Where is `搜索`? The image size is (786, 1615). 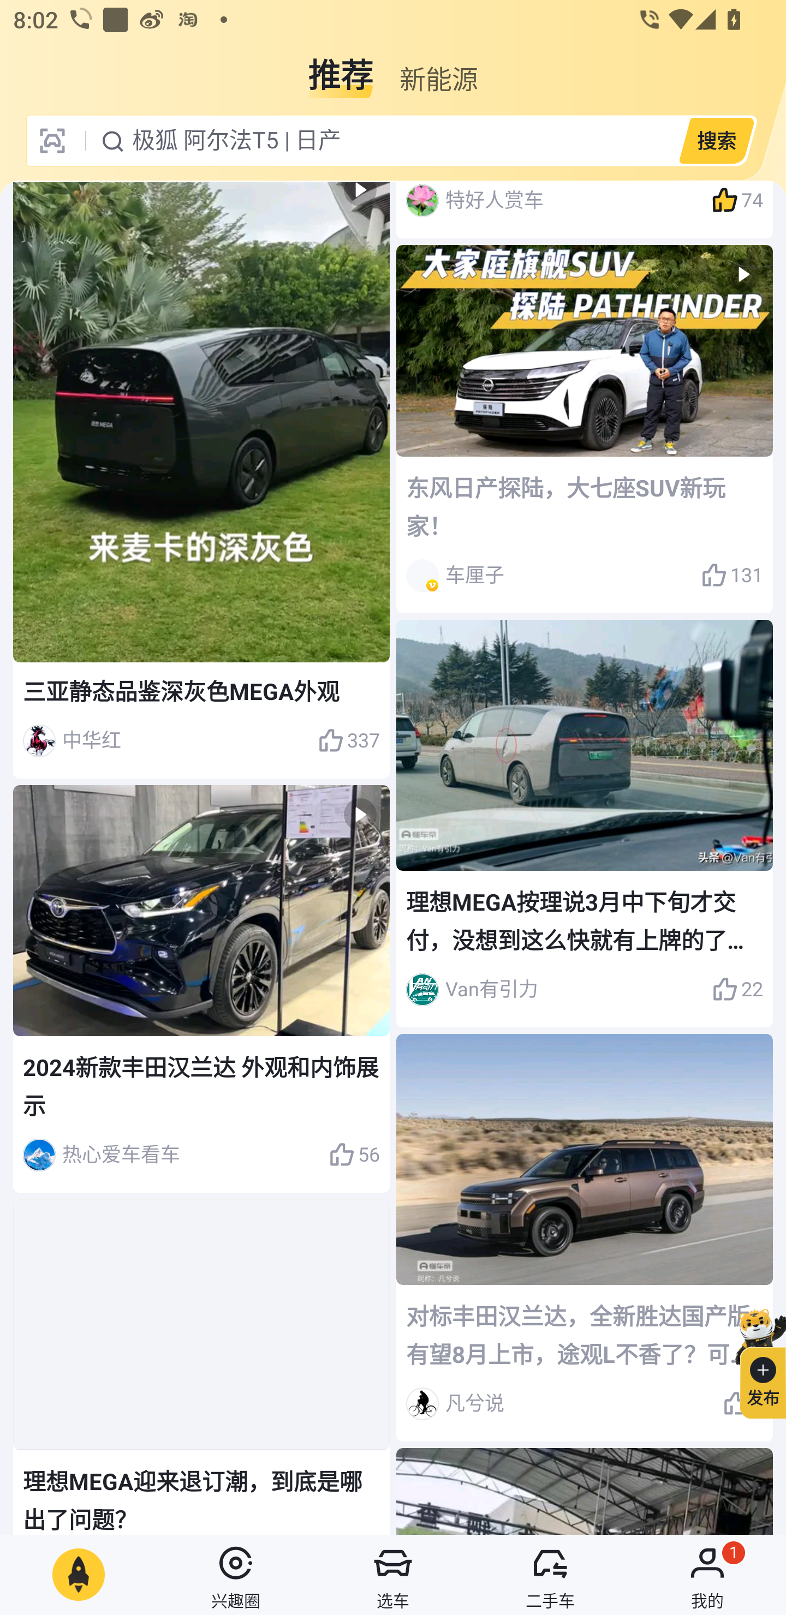 搜索 is located at coordinates (716, 140).